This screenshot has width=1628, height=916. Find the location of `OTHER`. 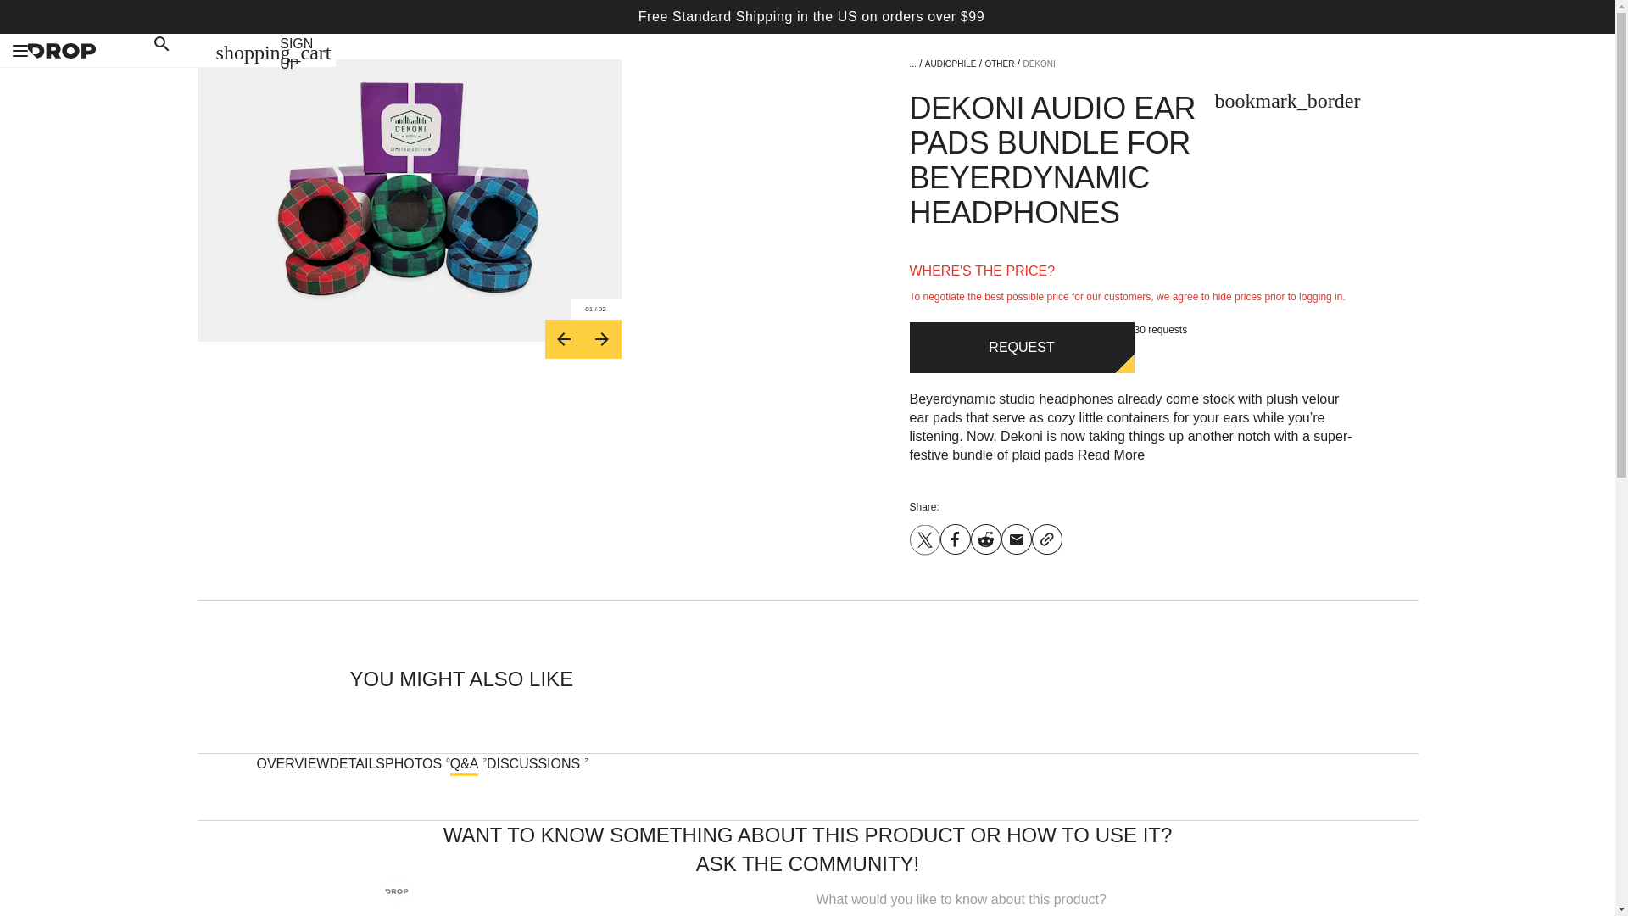

OTHER is located at coordinates (999, 64).